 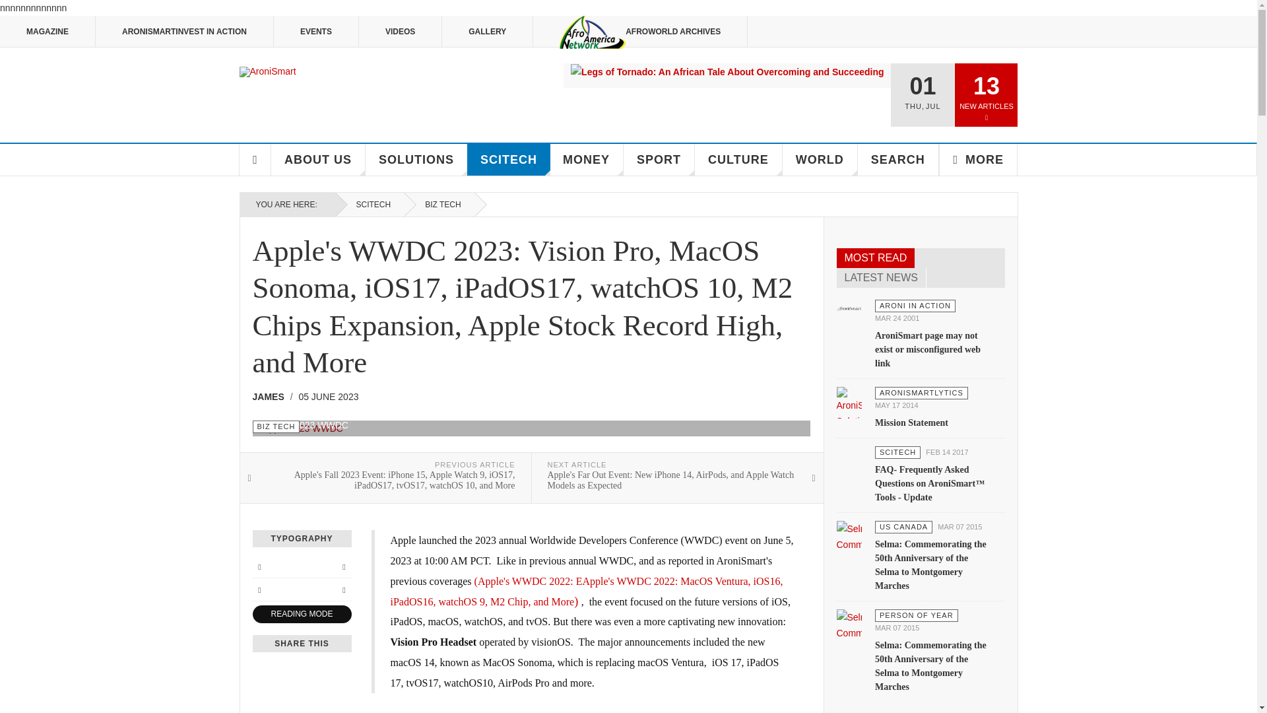 What do you see at coordinates (318, 160) in the screenshot?
I see `ABOUT US` at bounding box center [318, 160].